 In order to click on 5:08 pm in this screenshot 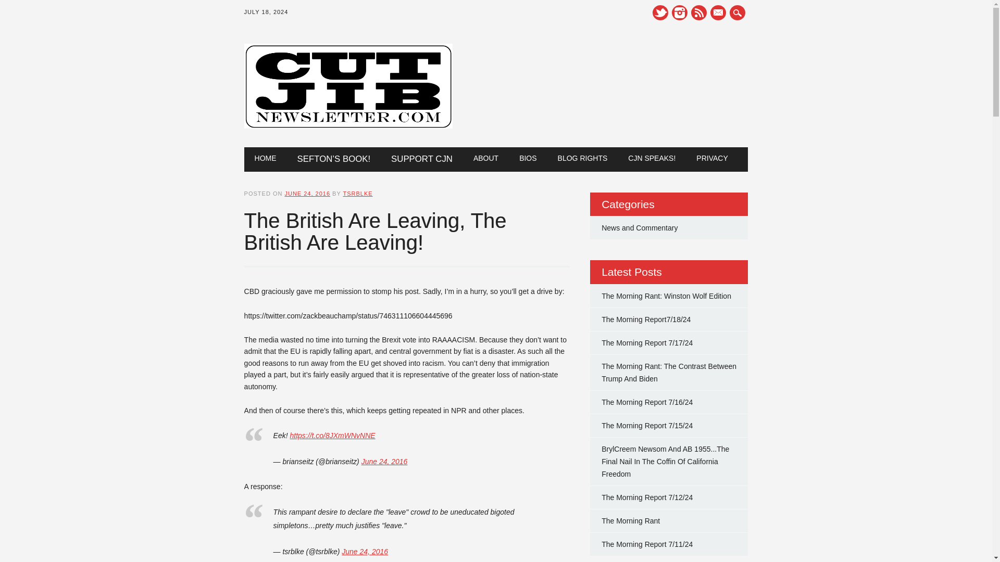, I will do `click(307, 194)`.